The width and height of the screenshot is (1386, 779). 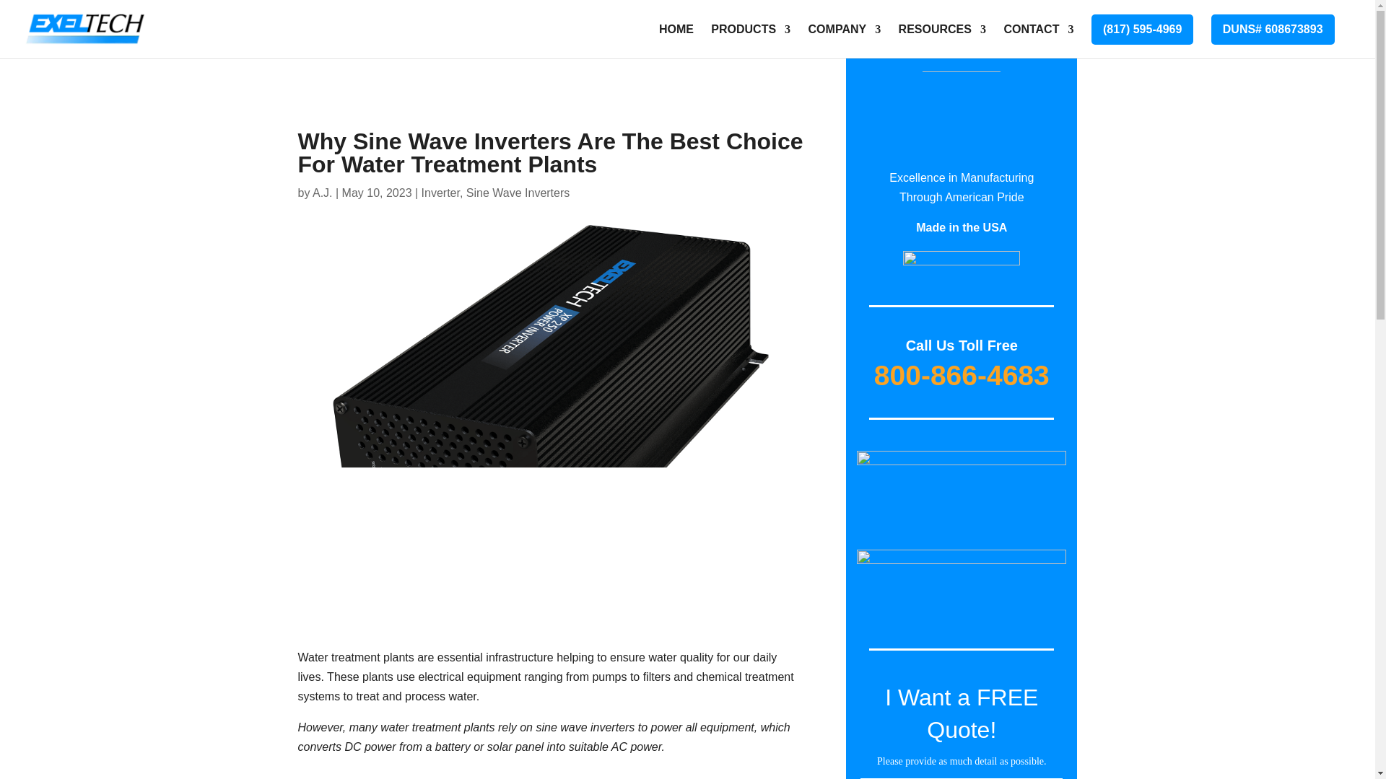 I want to click on COMPANY, so click(x=845, y=41).